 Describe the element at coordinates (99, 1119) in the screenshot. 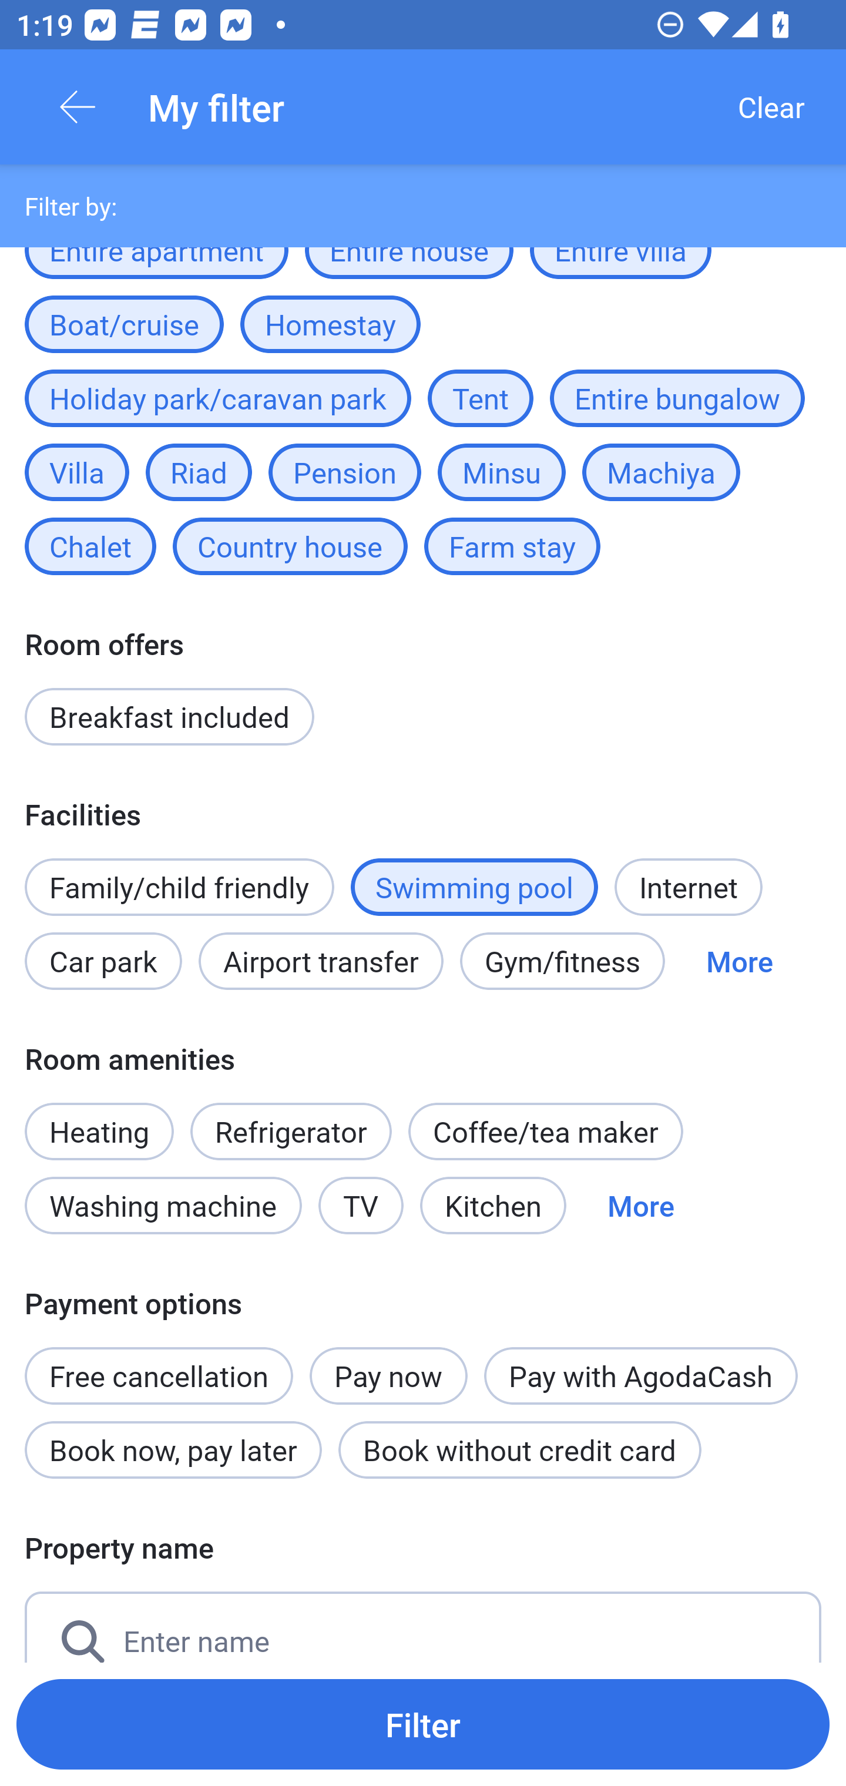

I see `Heating` at that location.